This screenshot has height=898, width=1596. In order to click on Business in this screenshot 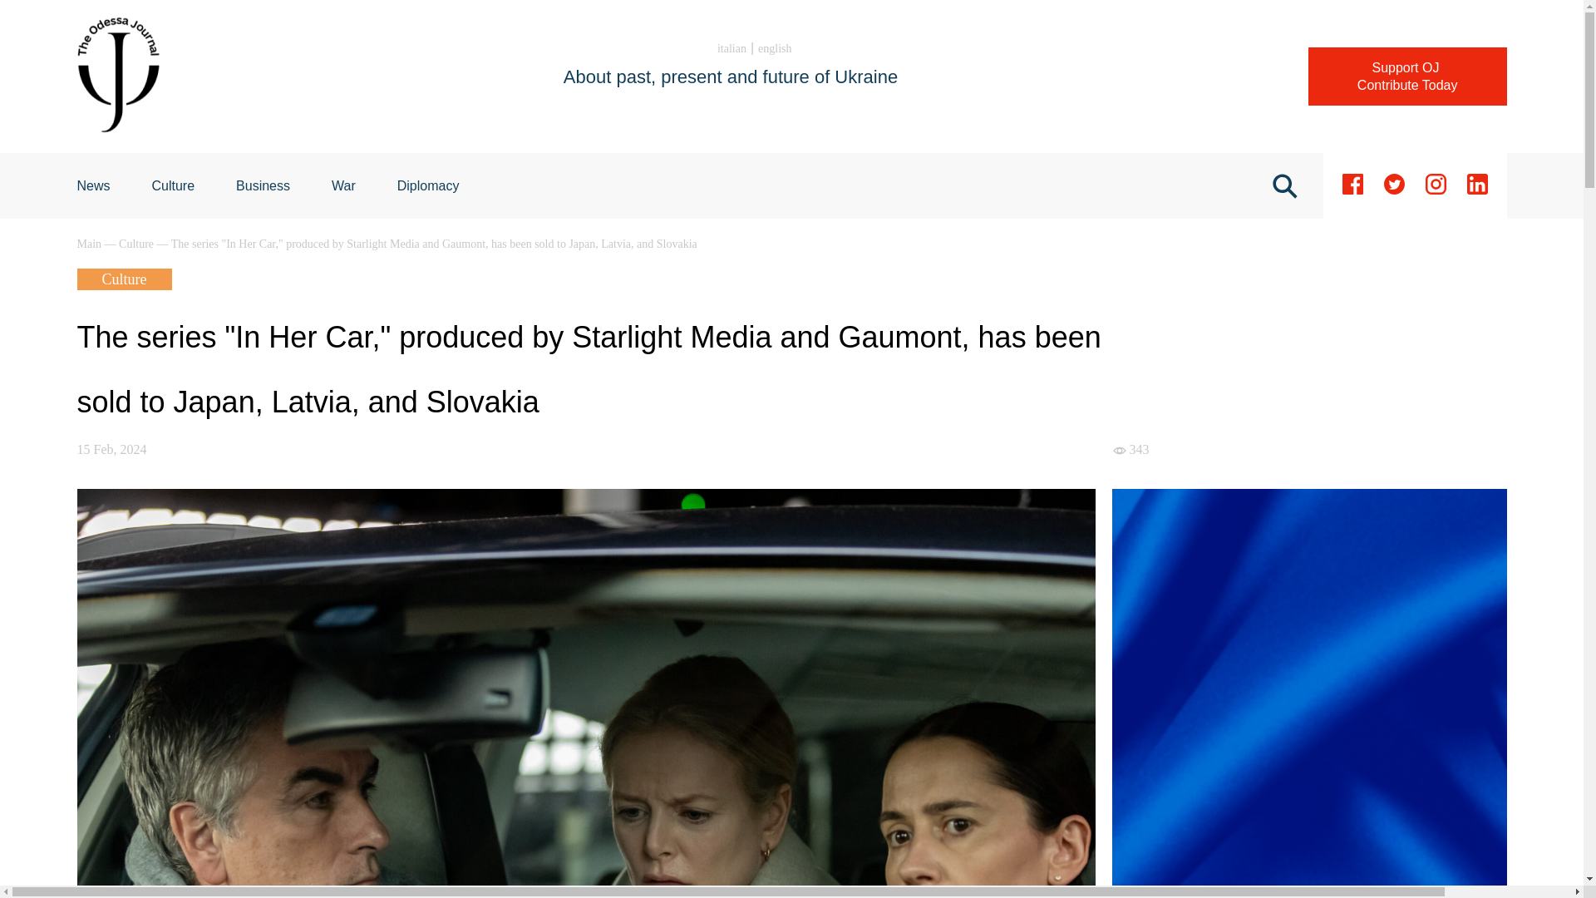, I will do `click(173, 185)`.